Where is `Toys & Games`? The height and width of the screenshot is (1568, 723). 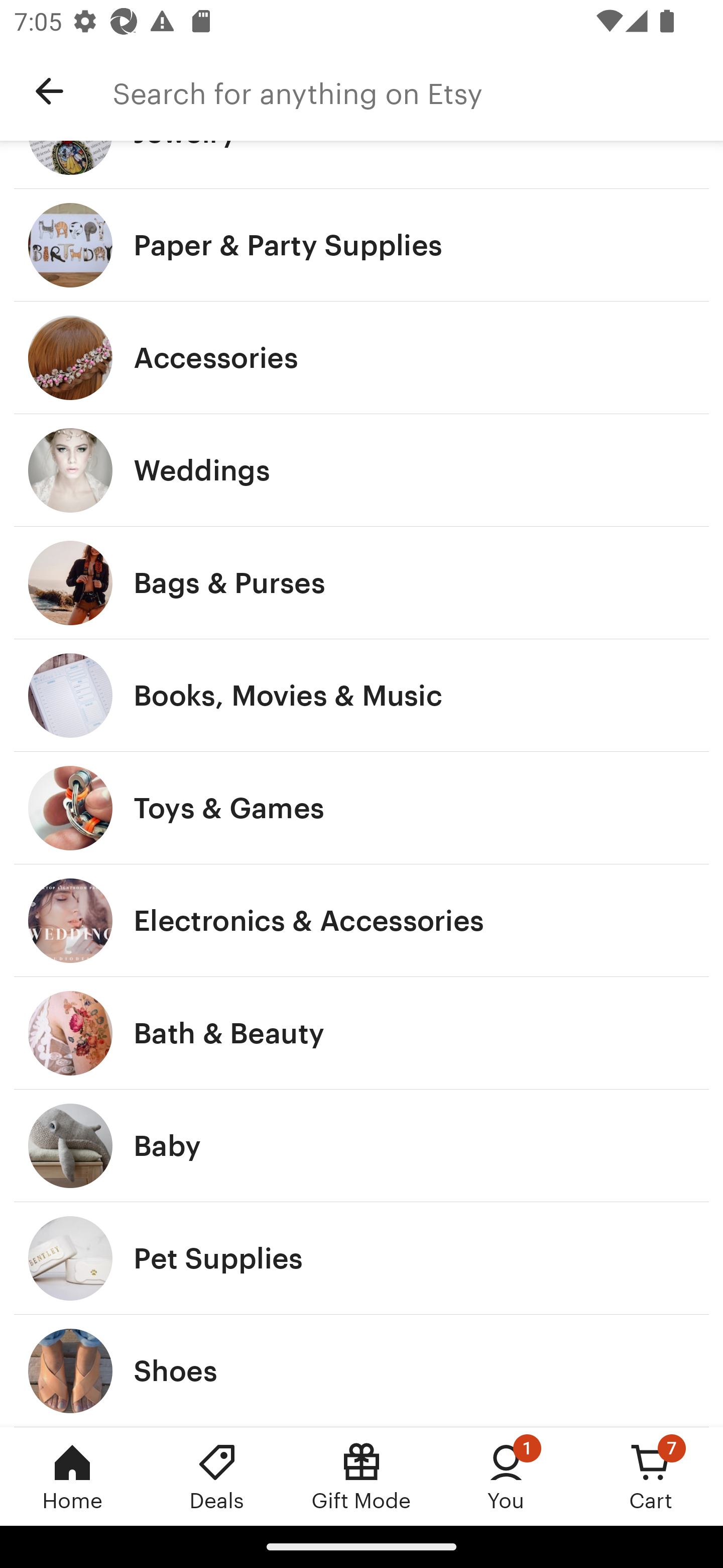 Toys & Games is located at coordinates (361, 807).